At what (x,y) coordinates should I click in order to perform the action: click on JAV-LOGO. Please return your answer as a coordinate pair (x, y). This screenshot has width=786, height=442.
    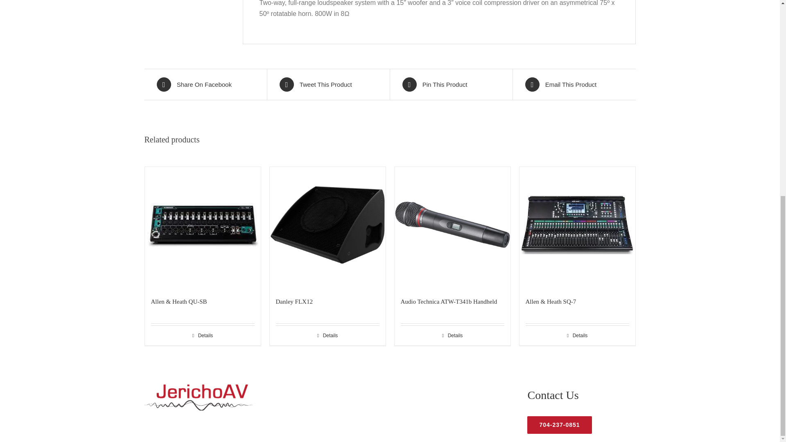
    Looking at the image, I should click on (198, 397).